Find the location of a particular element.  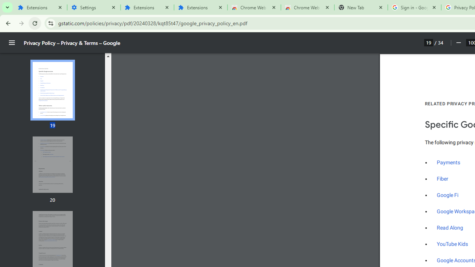

Sign in - Google Accounts is located at coordinates (443, 179).